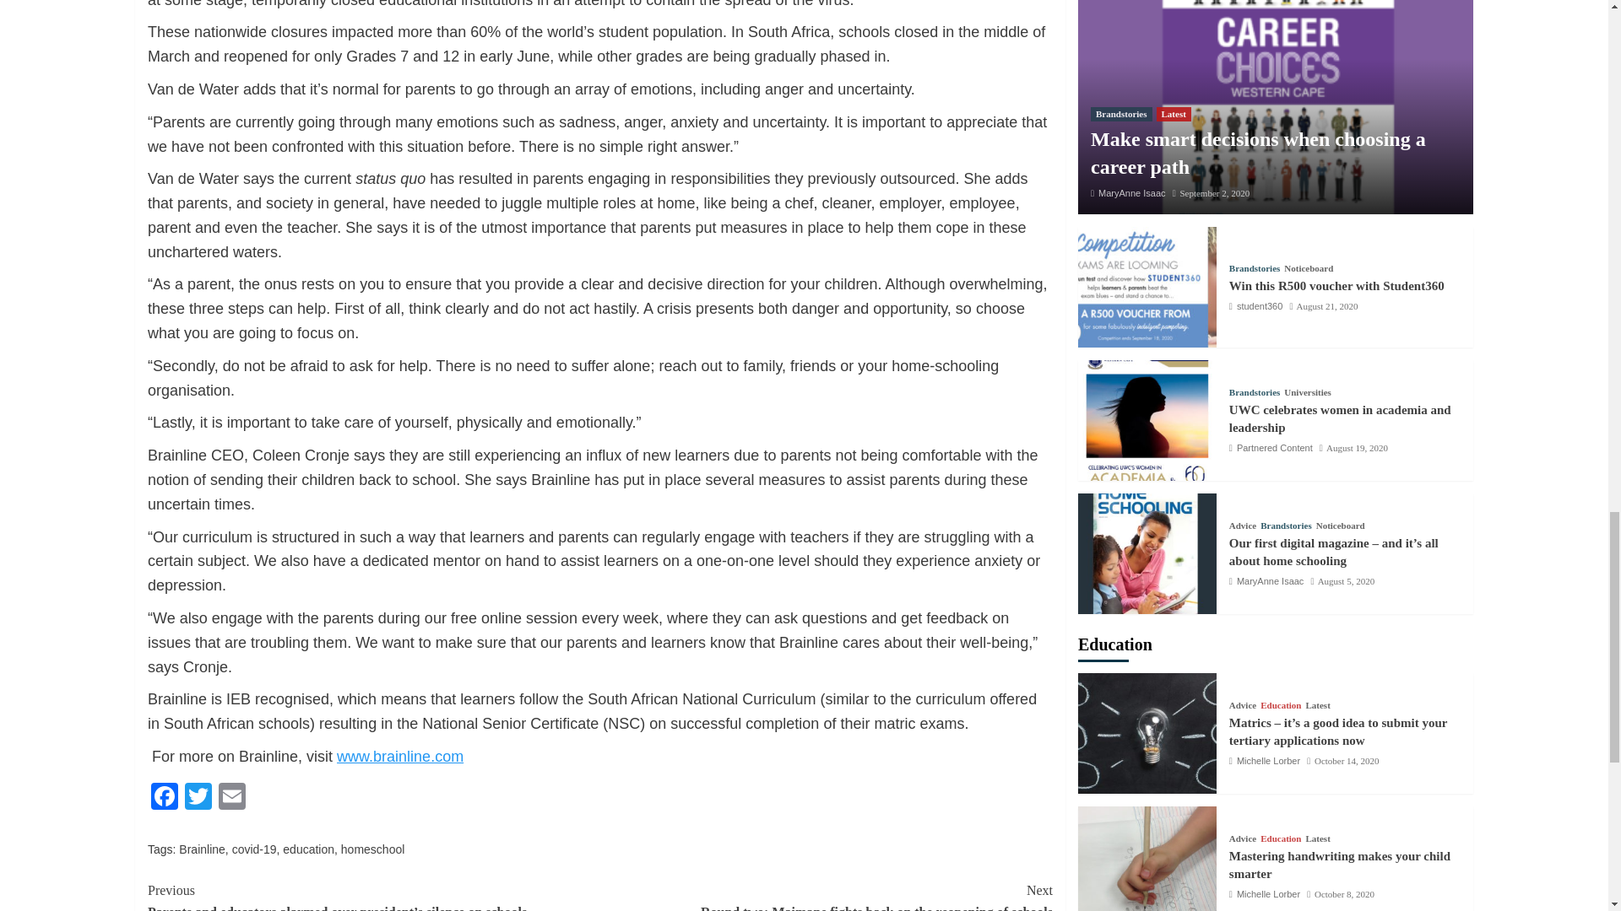 The image size is (1621, 911). I want to click on covid-19, so click(254, 849).